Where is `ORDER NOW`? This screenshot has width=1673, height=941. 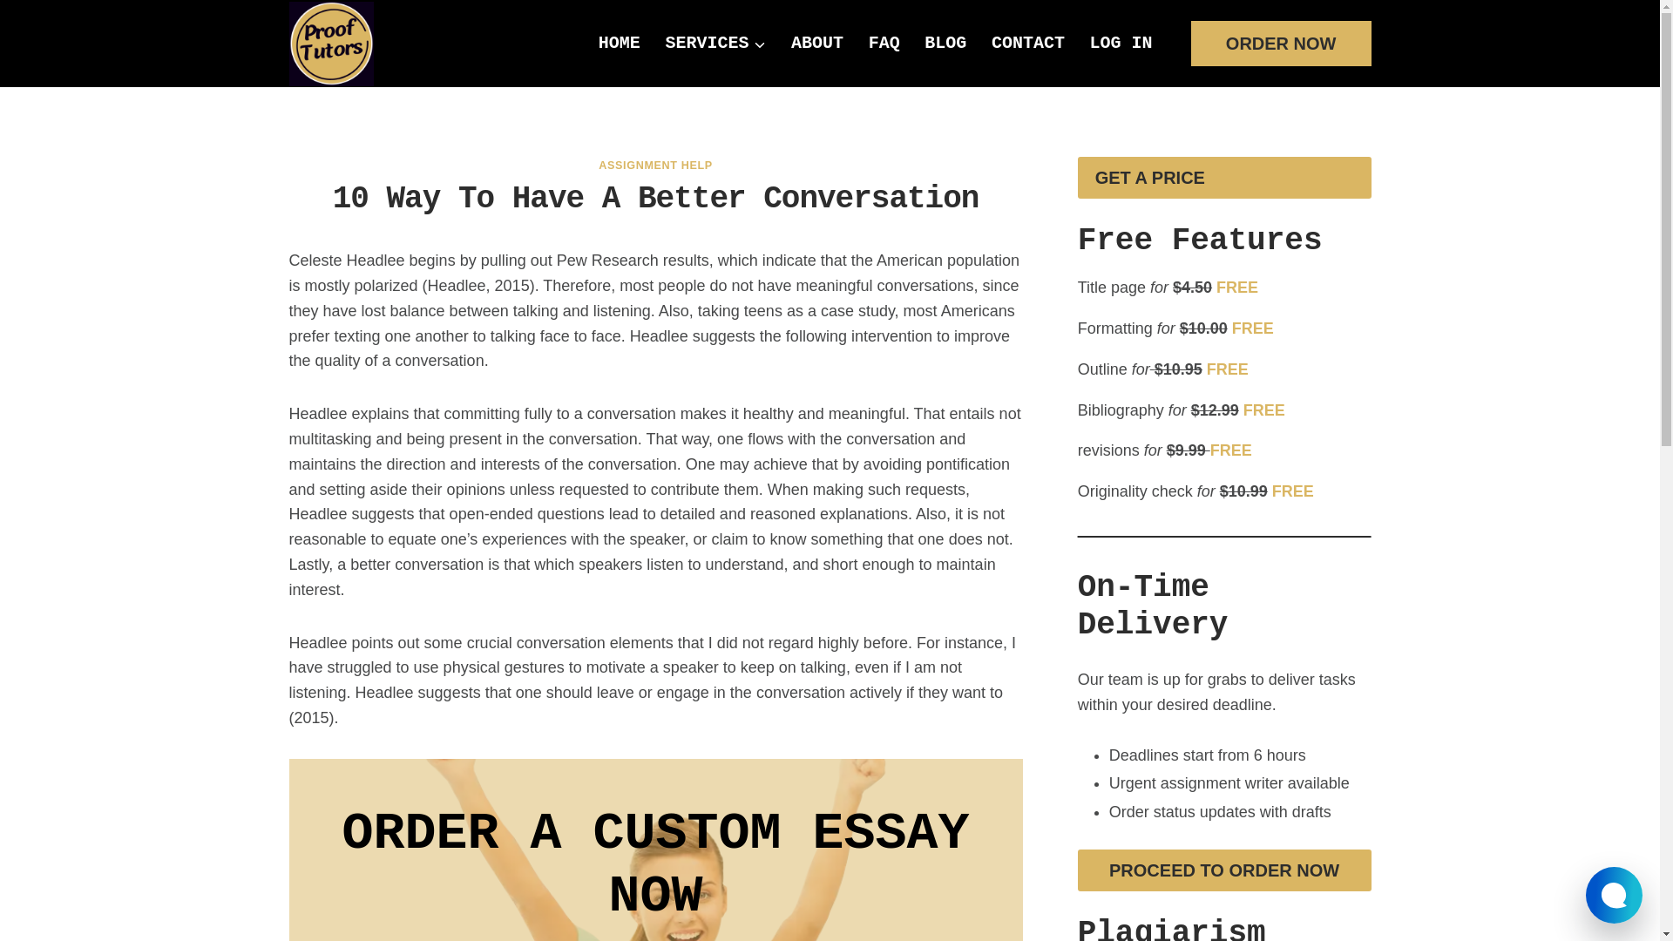
ORDER NOW is located at coordinates (1281, 43).